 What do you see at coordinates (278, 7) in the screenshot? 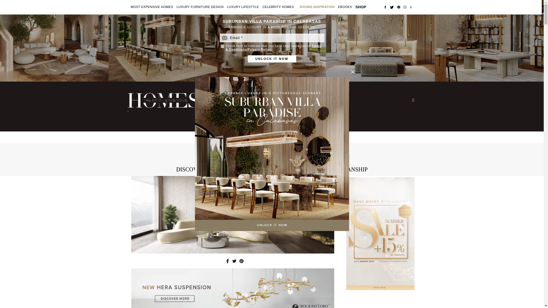
I see `CELEBRITY HOMES` at bounding box center [278, 7].